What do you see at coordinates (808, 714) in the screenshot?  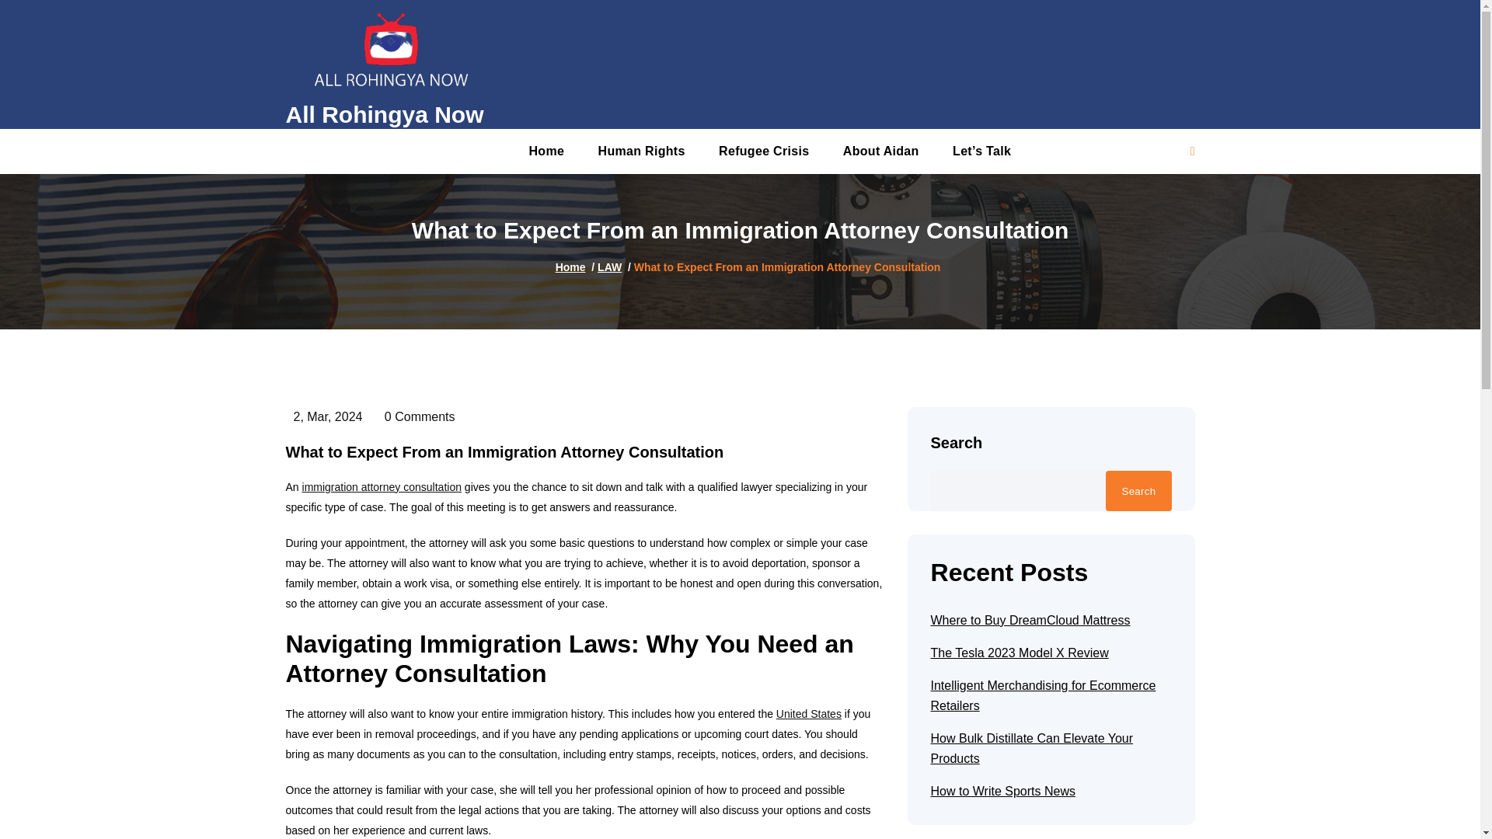 I see `United States` at bounding box center [808, 714].